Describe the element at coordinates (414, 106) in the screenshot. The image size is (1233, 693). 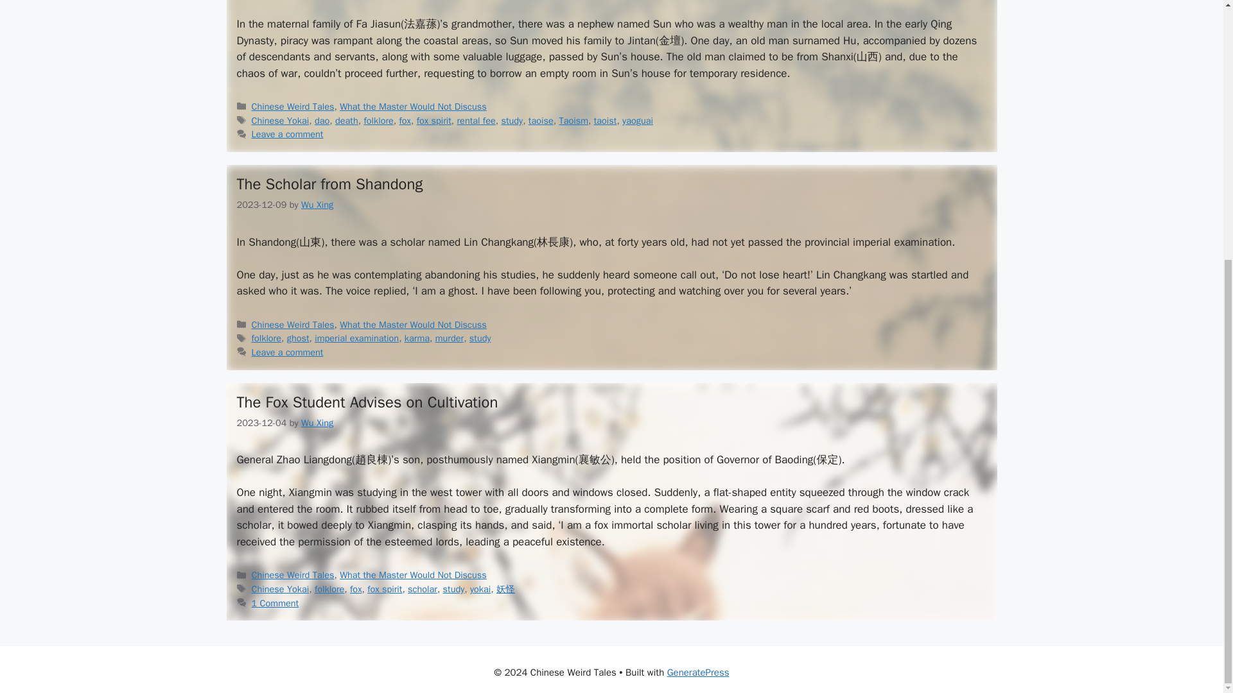
I see `What the Master Would Not Discuss` at that location.